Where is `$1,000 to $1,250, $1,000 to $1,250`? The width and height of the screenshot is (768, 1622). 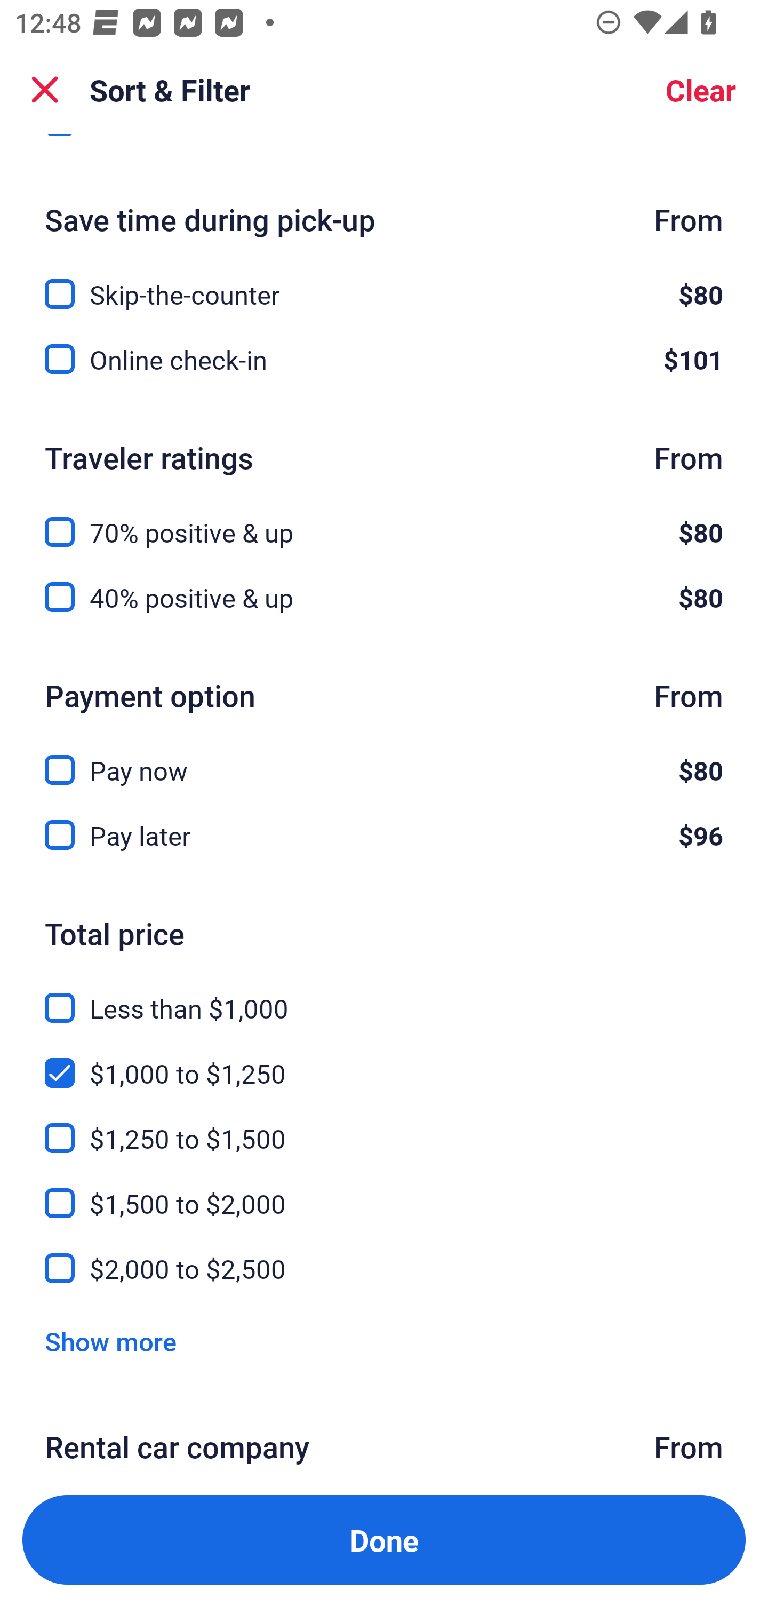 $1,000 to $1,250, $1,000 to $1,250 is located at coordinates (384, 1061).